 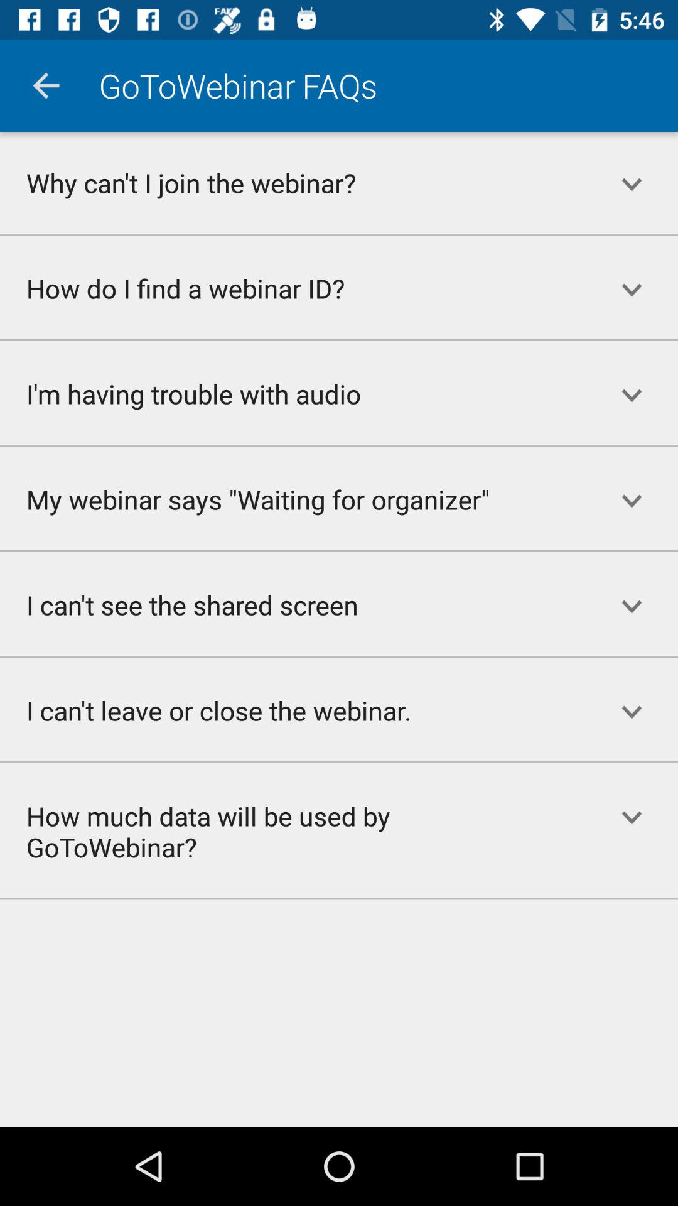 I want to click on launch item next to the gotowebinar app, so click(x=46, y=85).